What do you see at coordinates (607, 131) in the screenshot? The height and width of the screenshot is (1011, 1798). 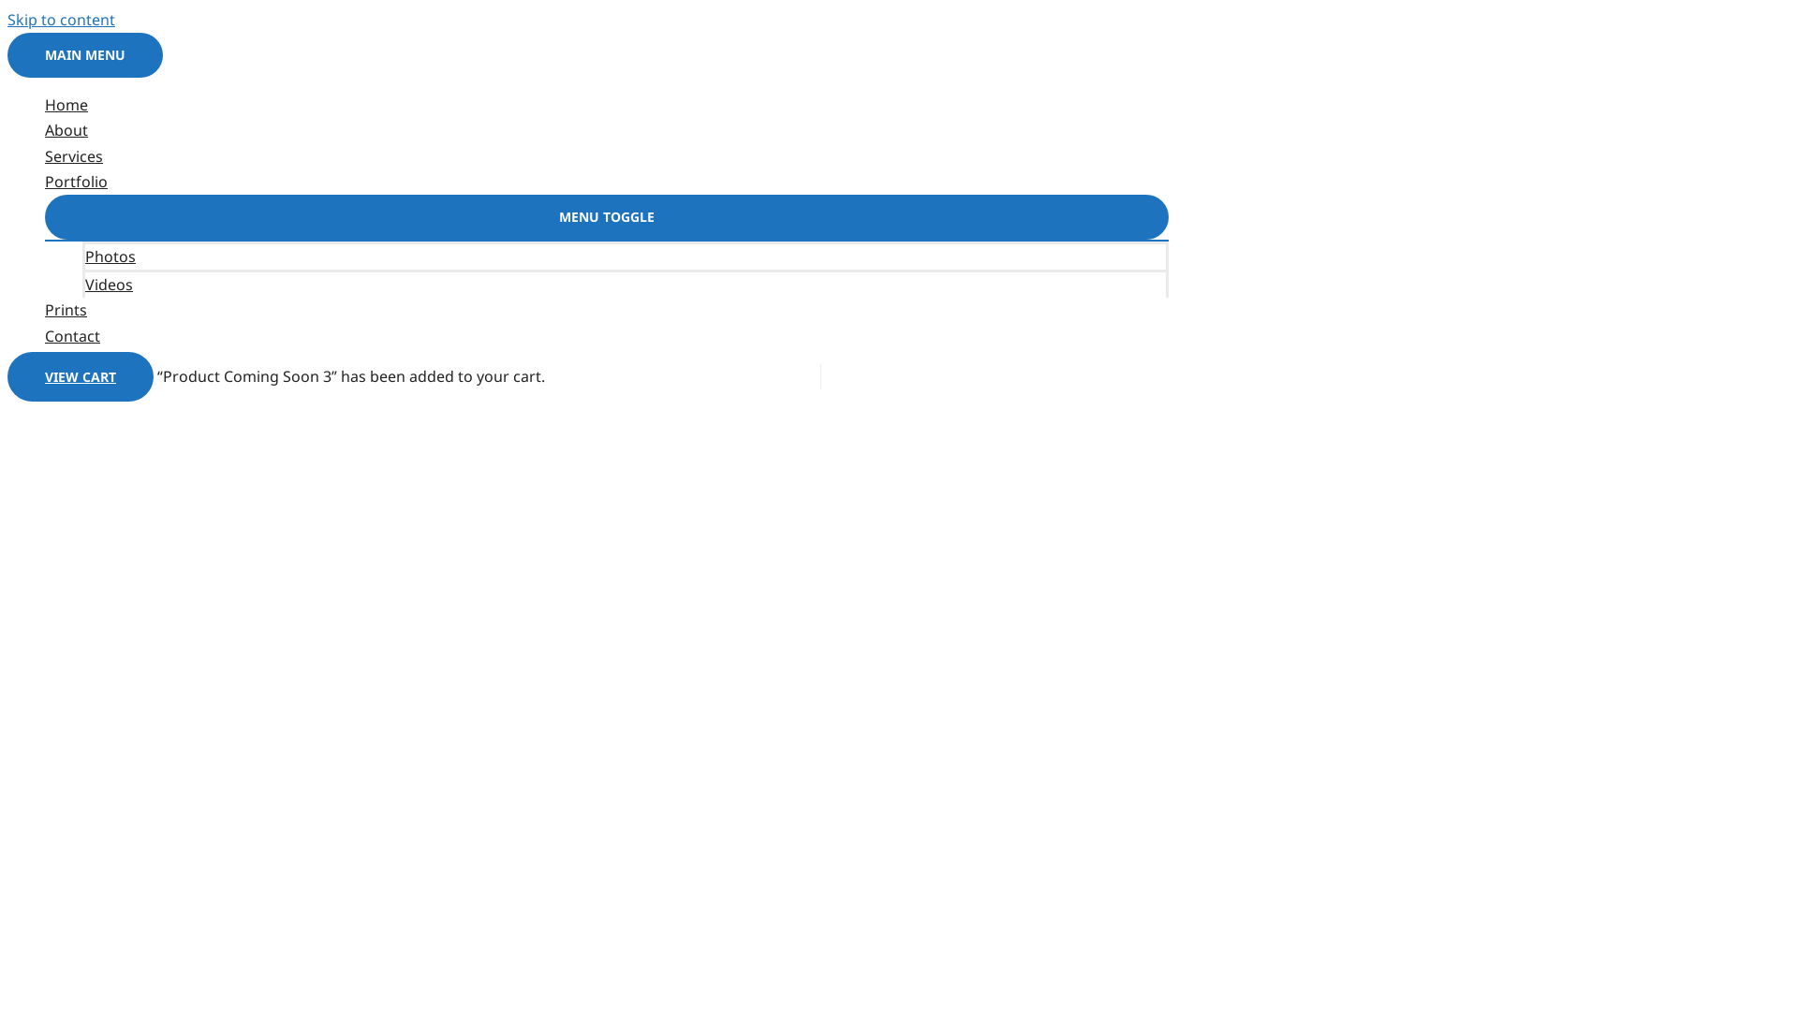 I see `About` at bounding box center [607, 131].